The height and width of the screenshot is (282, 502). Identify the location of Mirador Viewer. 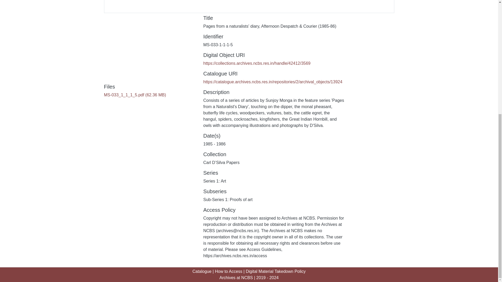
(249, 6).